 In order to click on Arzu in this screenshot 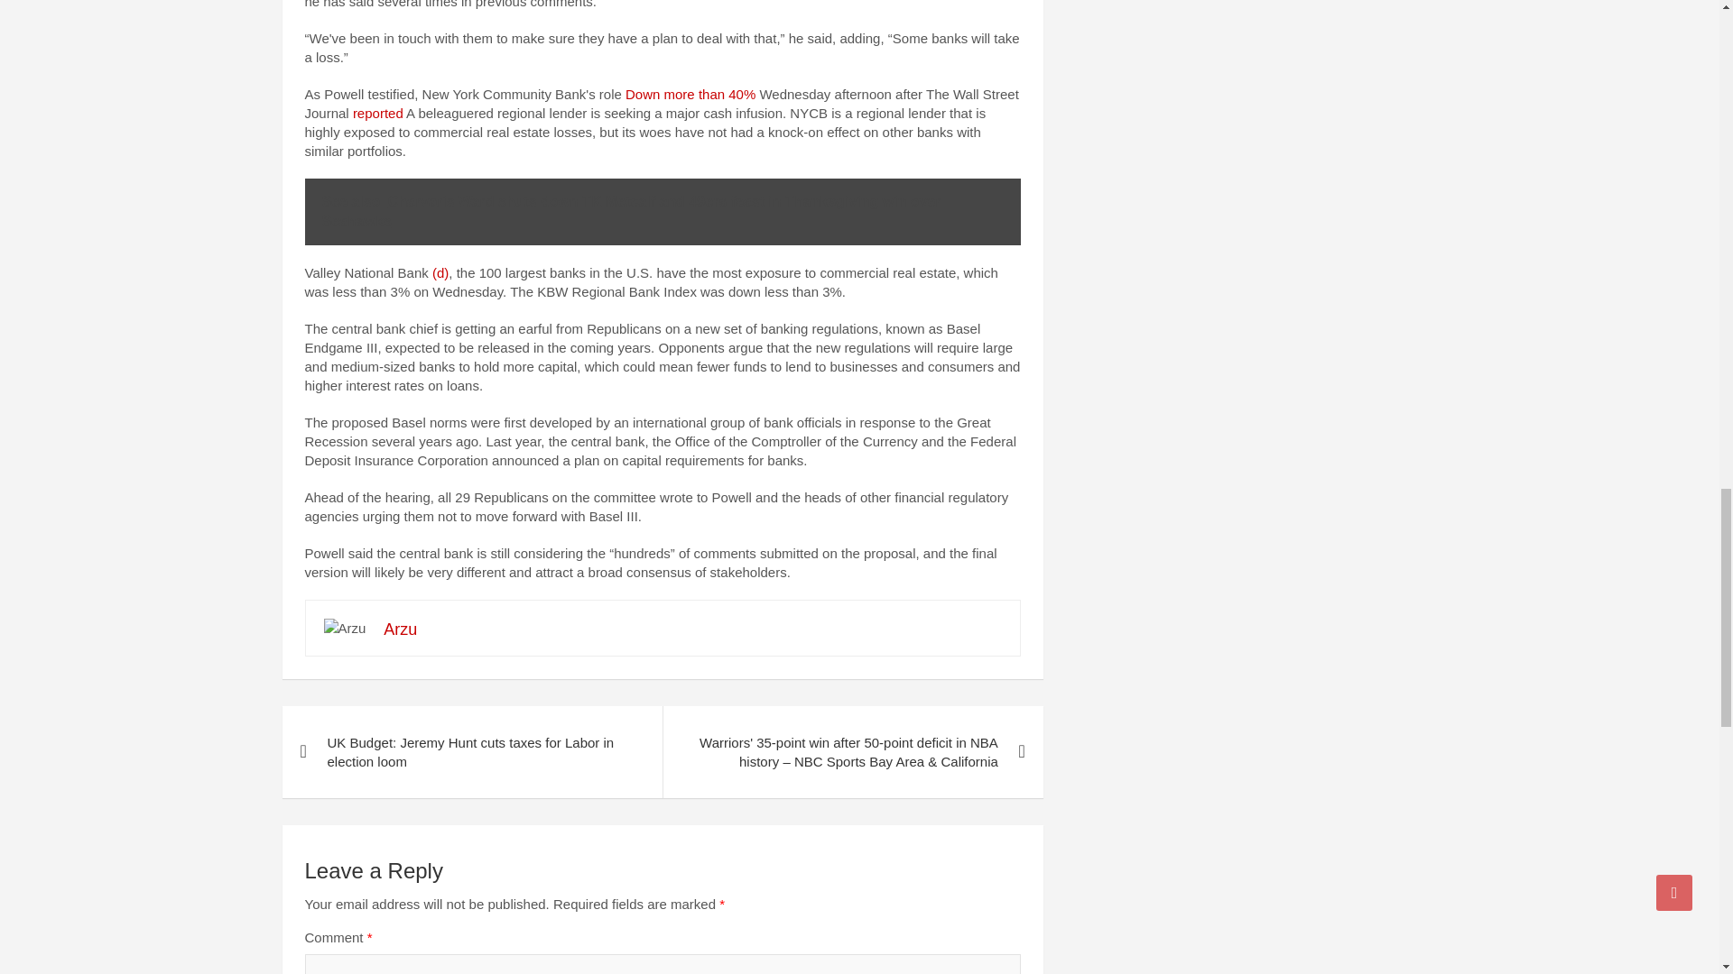, I will do `click(400, 629)`.